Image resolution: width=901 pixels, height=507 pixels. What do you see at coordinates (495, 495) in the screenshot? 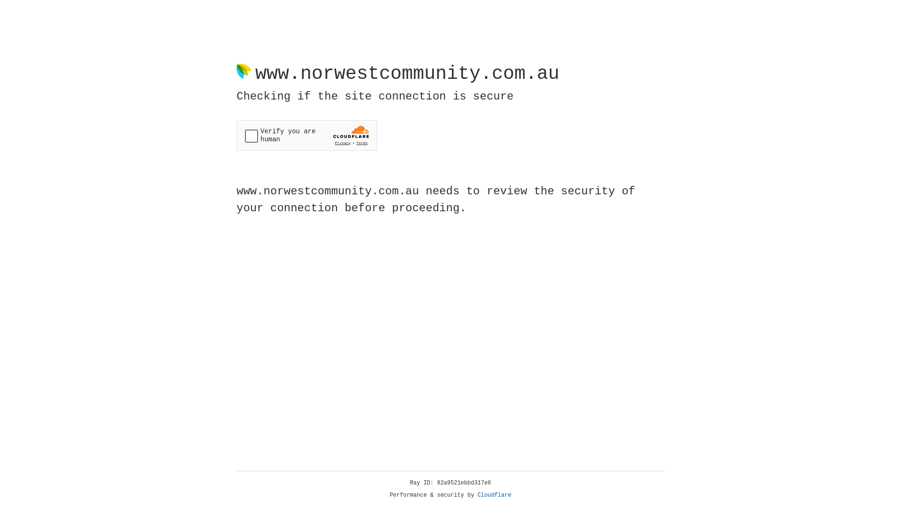
I see `Cloudflare` at bounding box center [495, 495].